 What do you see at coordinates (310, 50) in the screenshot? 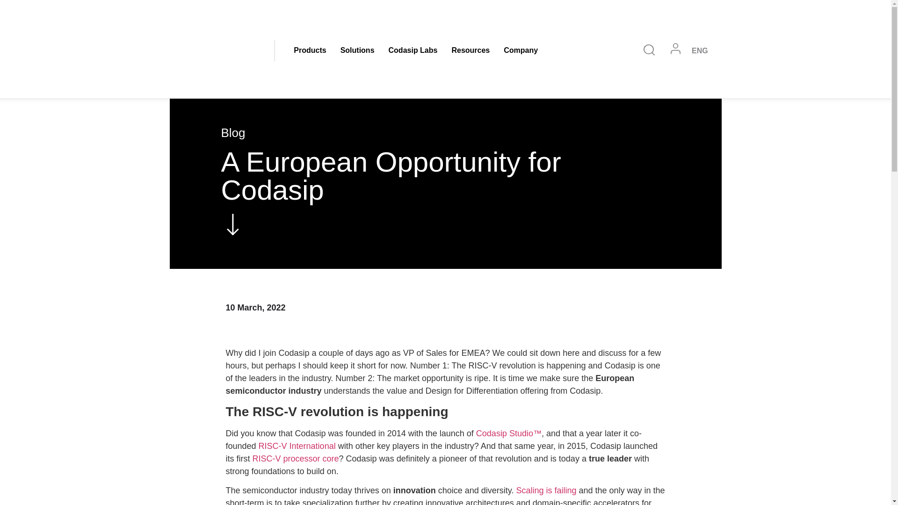
I see `Products` at bounding box center [310, 50].